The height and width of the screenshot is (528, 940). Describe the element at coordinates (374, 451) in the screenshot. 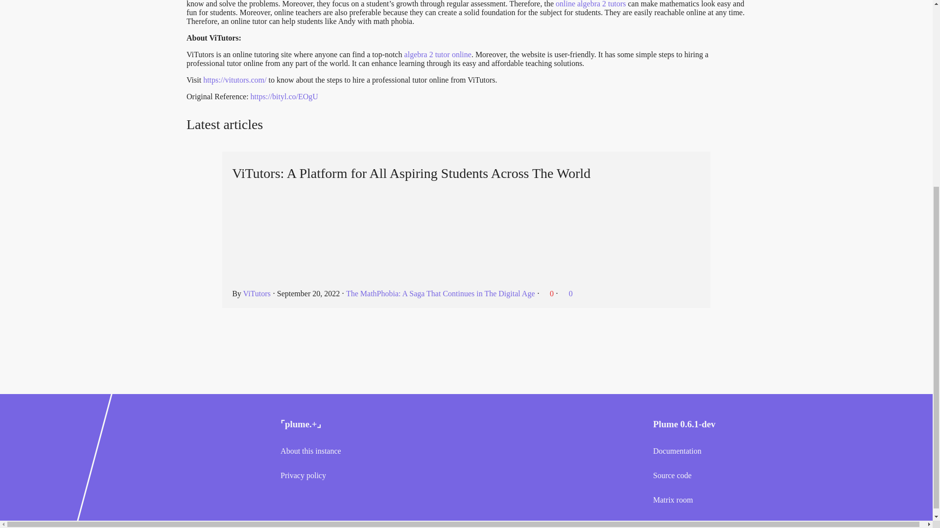

I see `About this instance` at that location.